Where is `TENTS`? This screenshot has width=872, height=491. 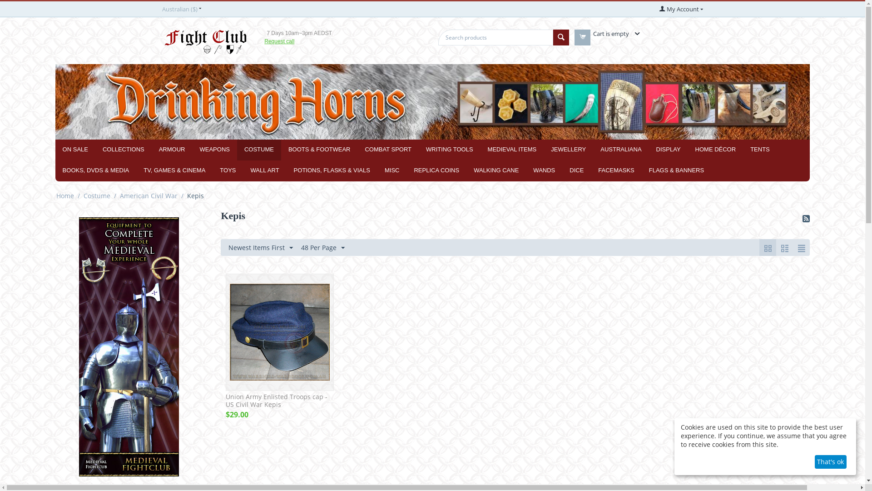 TENTS is located at coordinates (760, 150).